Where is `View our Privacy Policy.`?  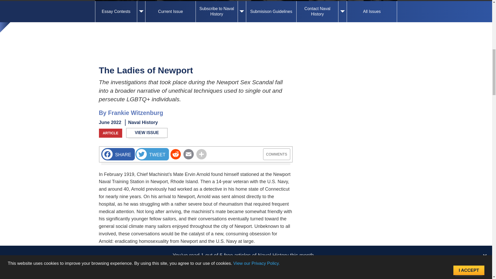 View our Privacy Policy. is located at coordinates (256, 6).